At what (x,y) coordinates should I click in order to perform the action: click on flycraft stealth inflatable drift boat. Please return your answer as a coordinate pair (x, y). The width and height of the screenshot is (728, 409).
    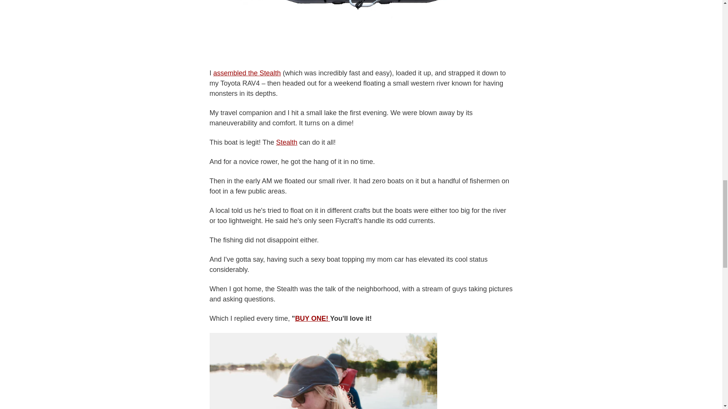
    Looking at the image, I should click on (361, 54).